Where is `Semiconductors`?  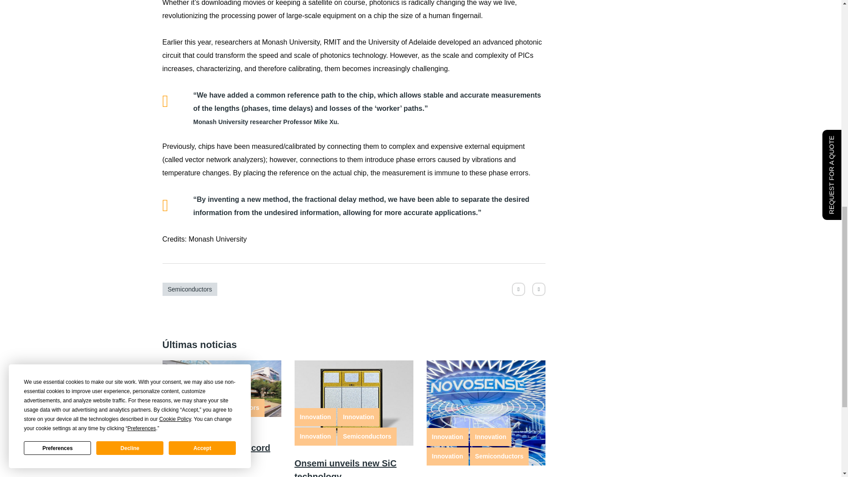 Semiconductors is located at coordinates (190, 289).